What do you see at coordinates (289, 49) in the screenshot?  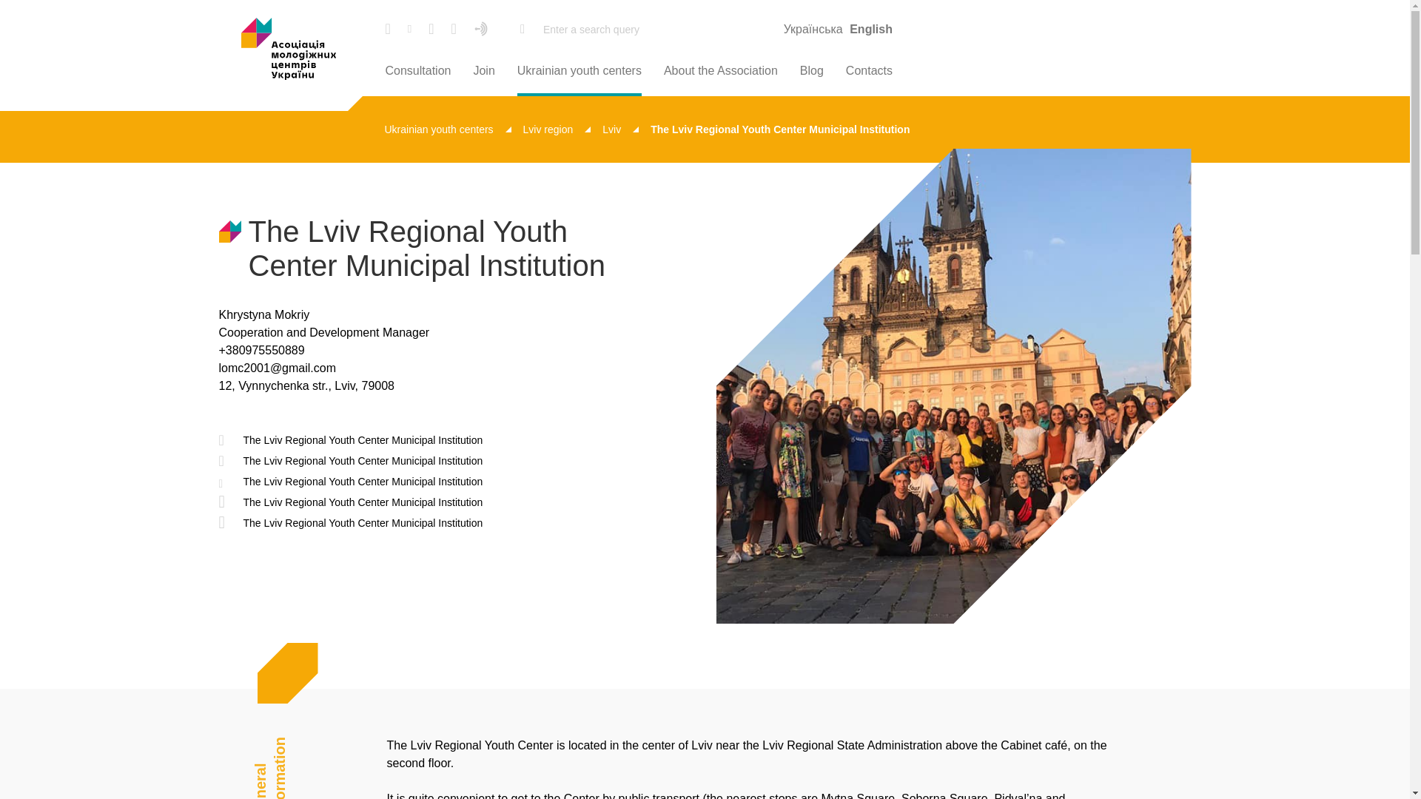 I see `AYCU` at bounding box center [289, 49].